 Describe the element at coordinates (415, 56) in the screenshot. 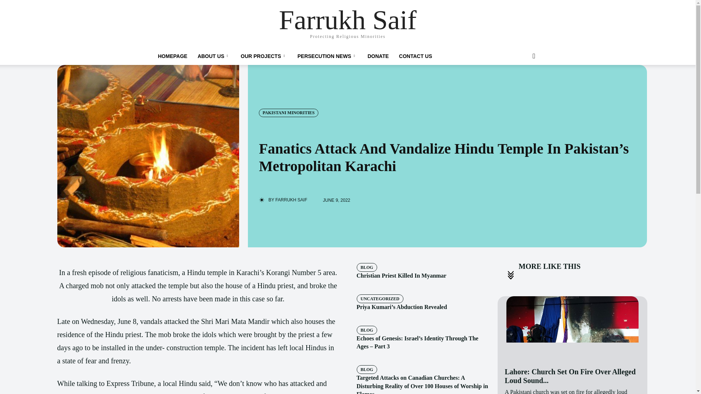

I see `CONTACT US` at that location.